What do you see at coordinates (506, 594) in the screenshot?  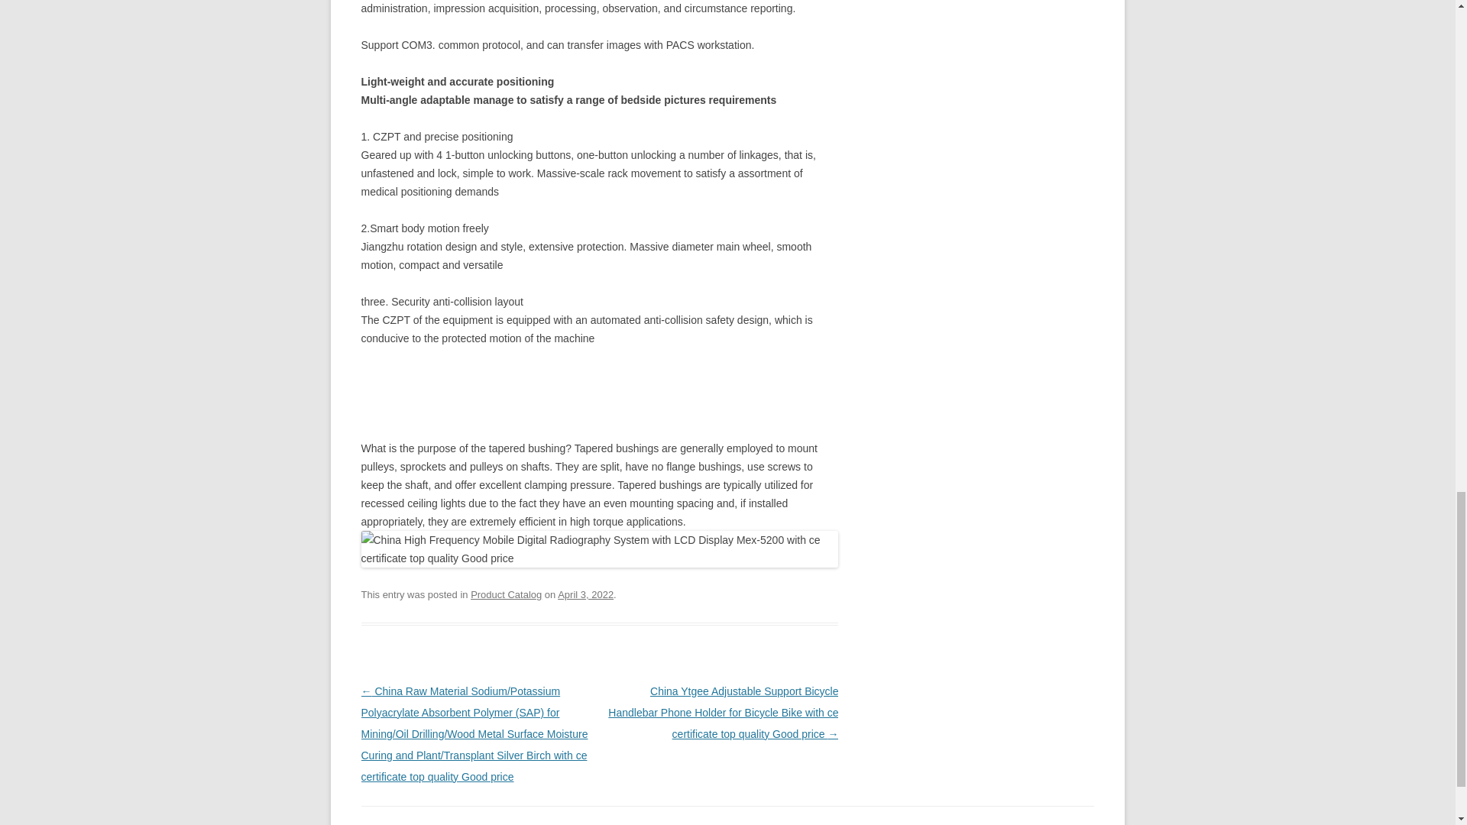 I see `Product Catalog` at bounding box center [506, 594].